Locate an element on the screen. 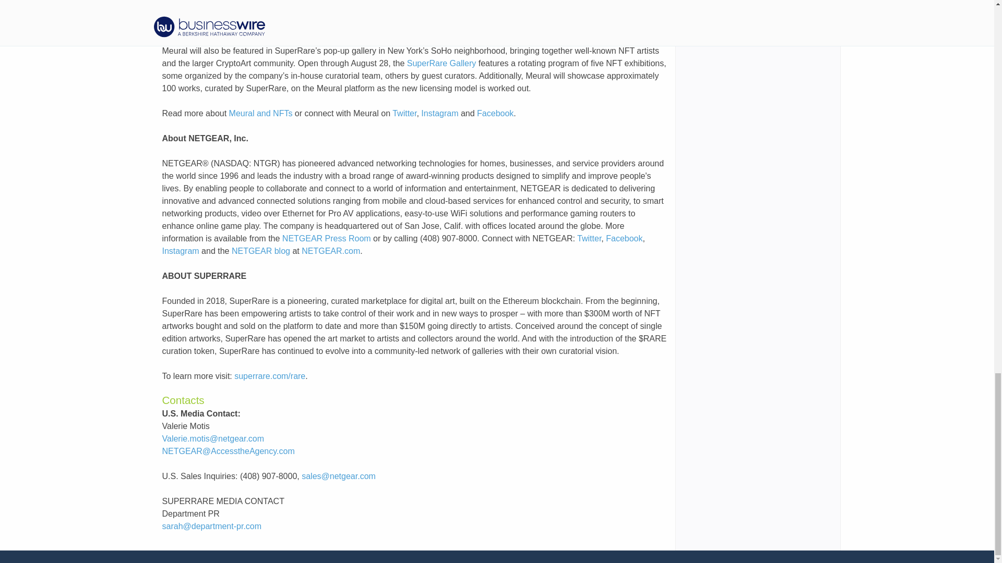 This screenshot has height=563, width=1002. SuperRare Gallery is located at coordinates (442, 63).